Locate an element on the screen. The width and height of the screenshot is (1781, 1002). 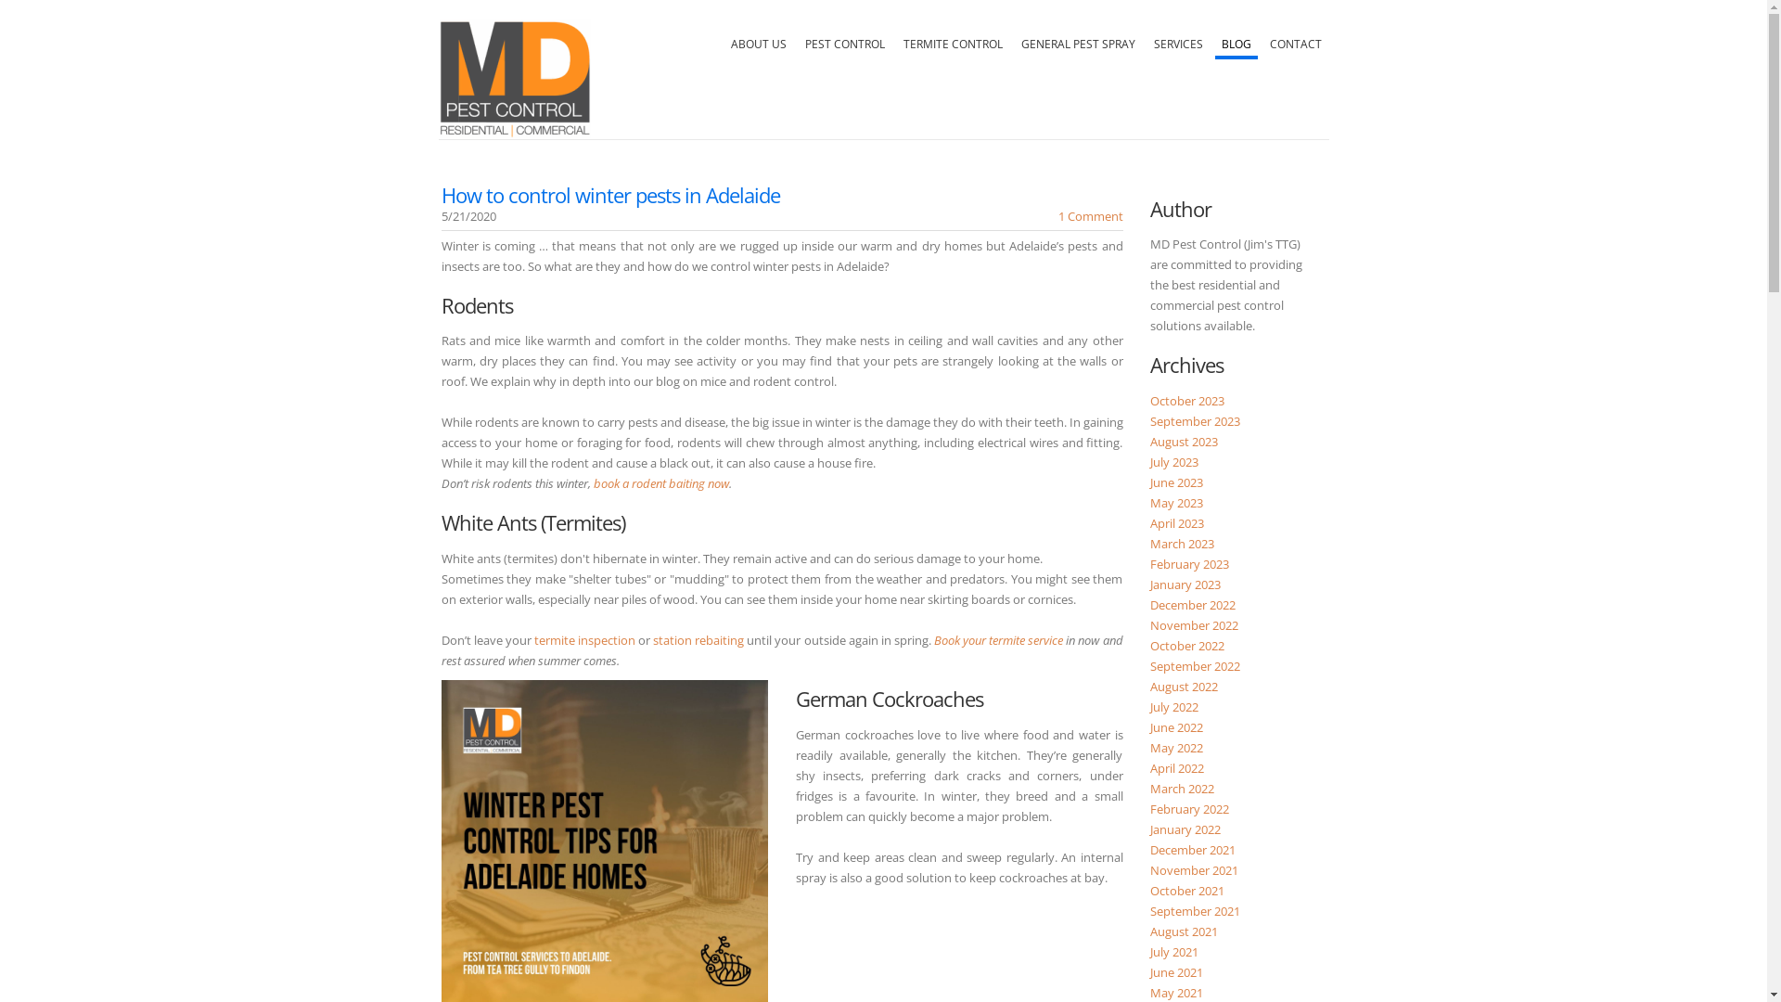
July 2022 is located at coordinates (1174, 707).